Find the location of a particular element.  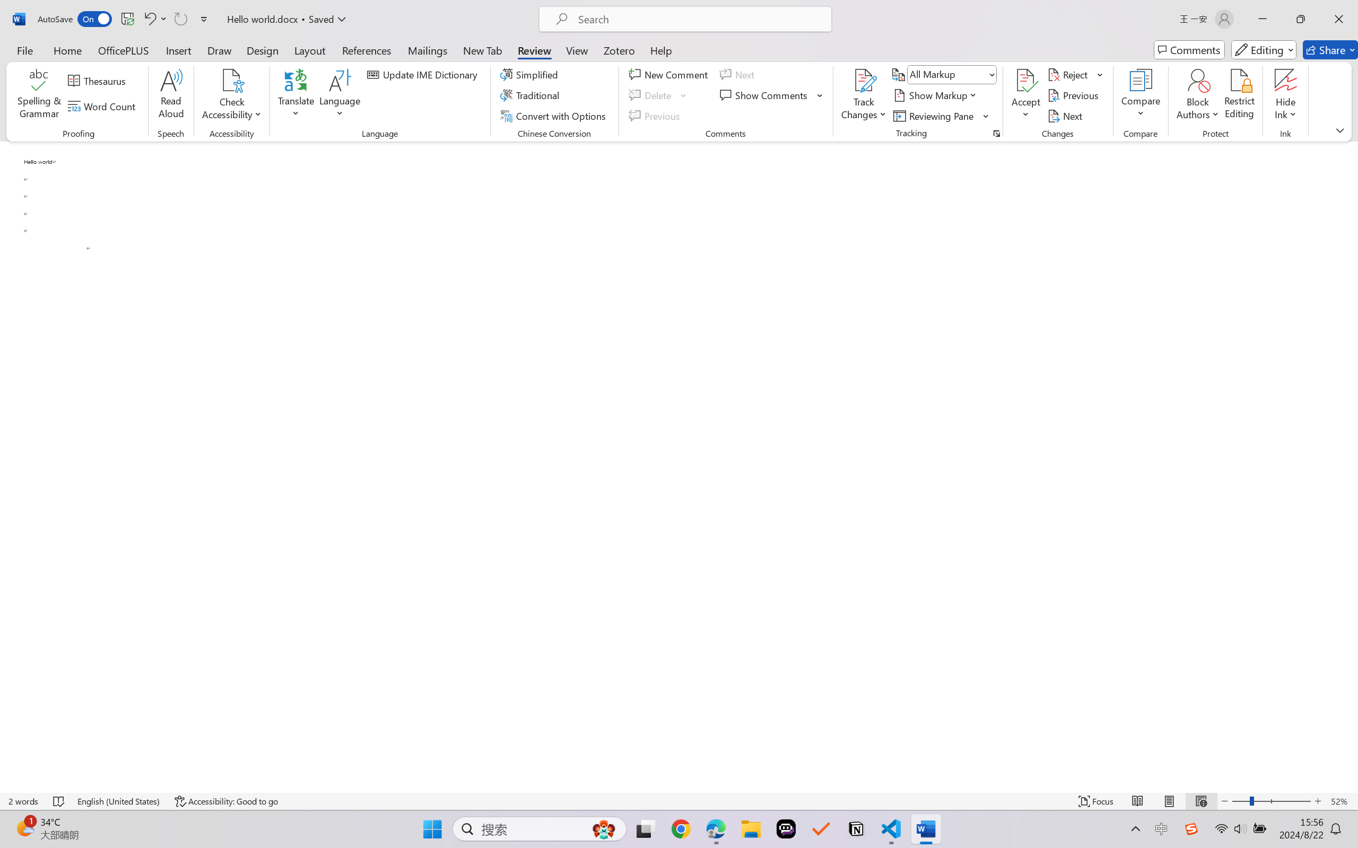

View is located at coordinates (577, 50).